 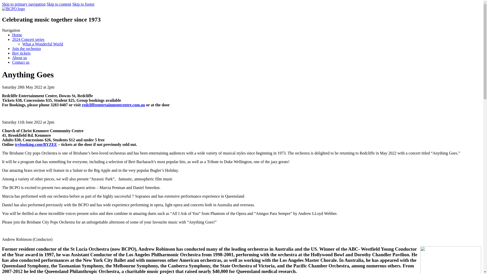 What do you see at coordinates (20, 58) in the screenshot?
I see `About us` at bounding box center [20, 58].